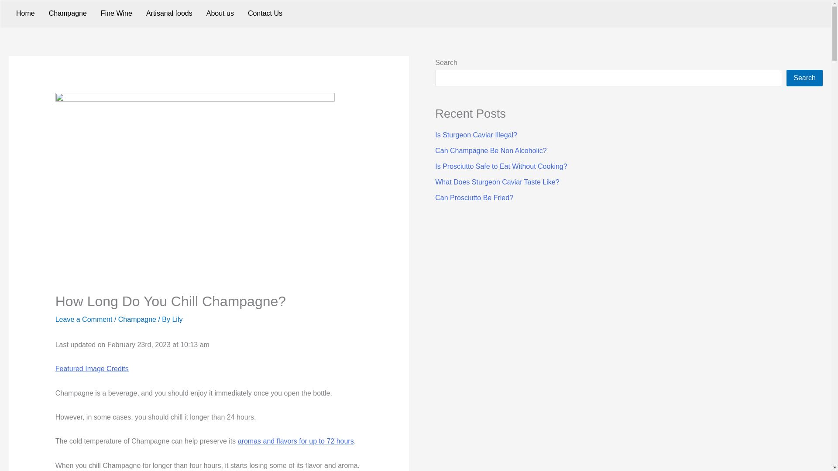 The width and height of the screenshot is (838, 471). I want to click on Lily, so click(177, 319).